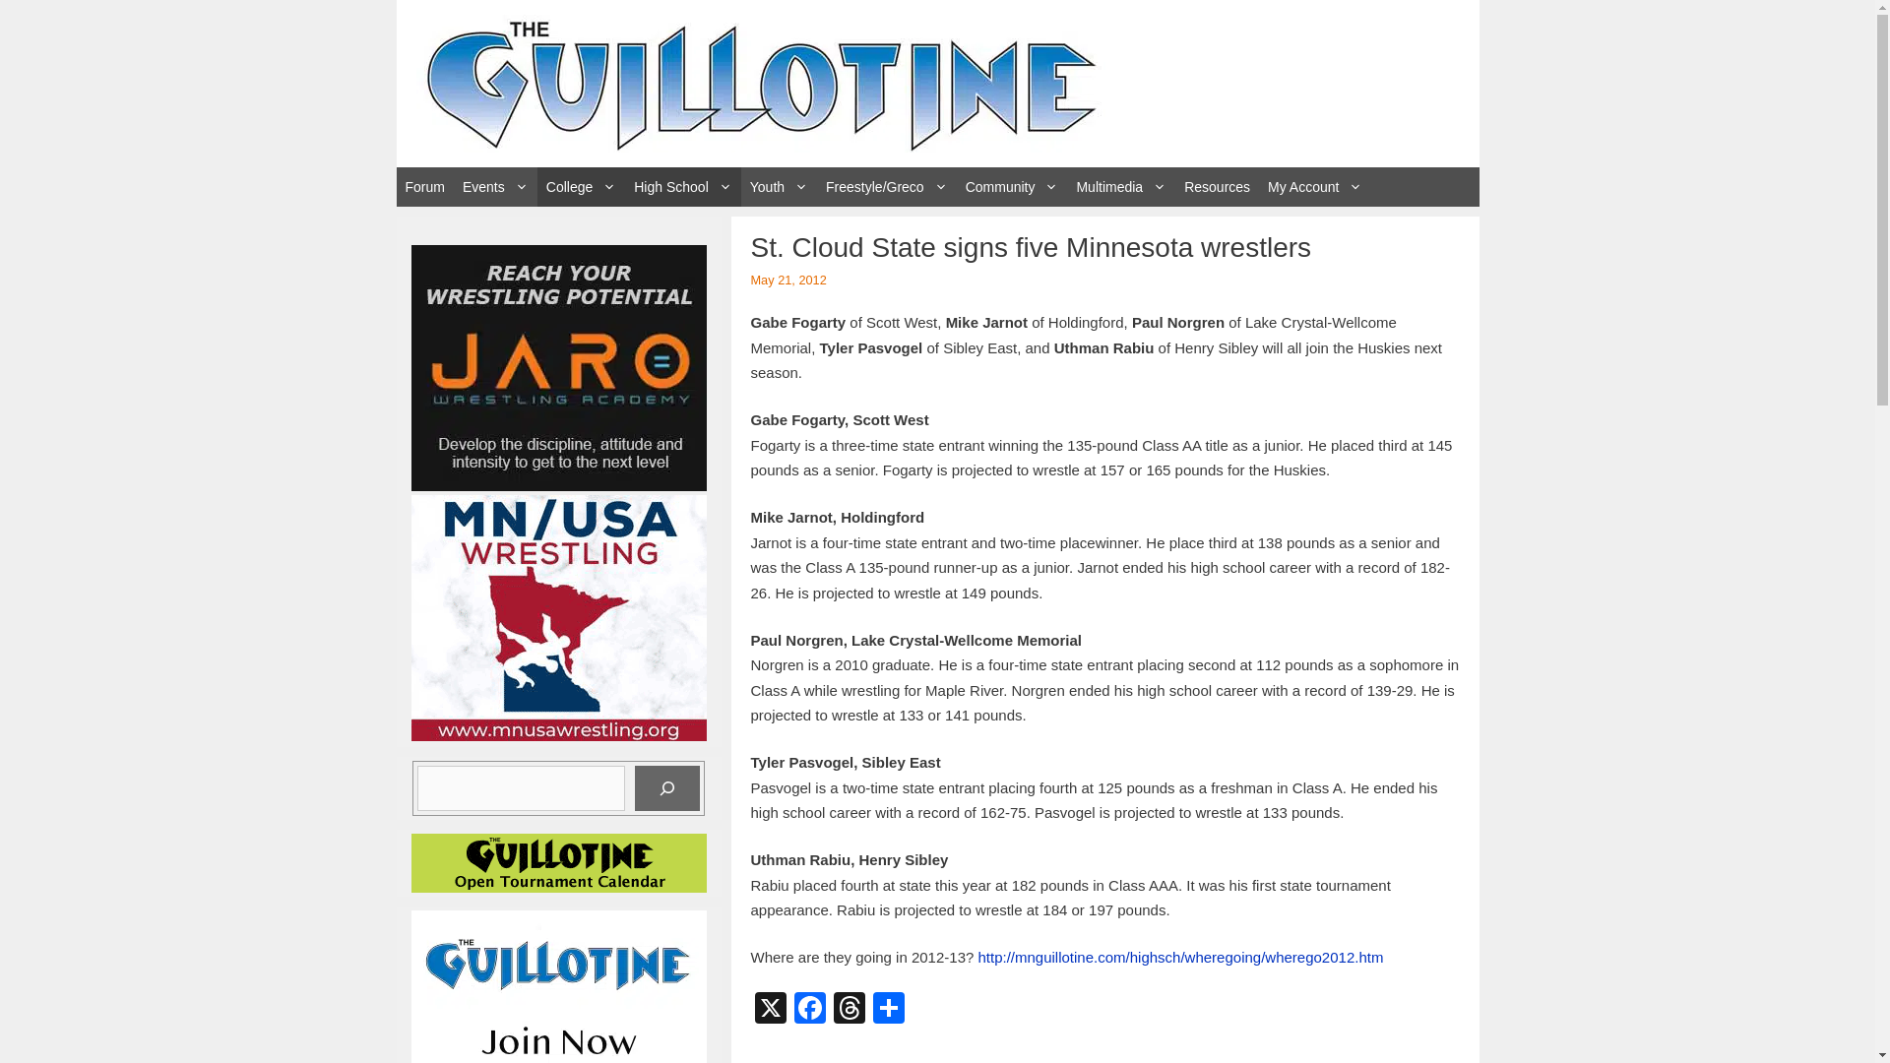 The height and width of the screenshot is (1063, 1890). Describe the element at coordinates (581, 186) in the screenshot. I see `College News` at that location.